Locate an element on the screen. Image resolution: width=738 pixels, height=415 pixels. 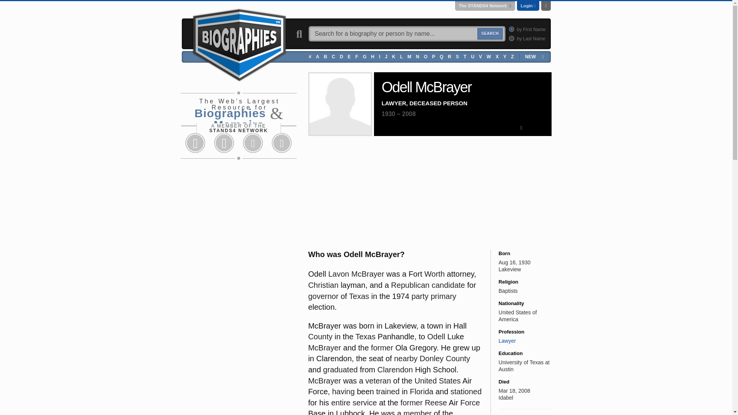
Share this page on Reddit is located at coordinates (253, 143).